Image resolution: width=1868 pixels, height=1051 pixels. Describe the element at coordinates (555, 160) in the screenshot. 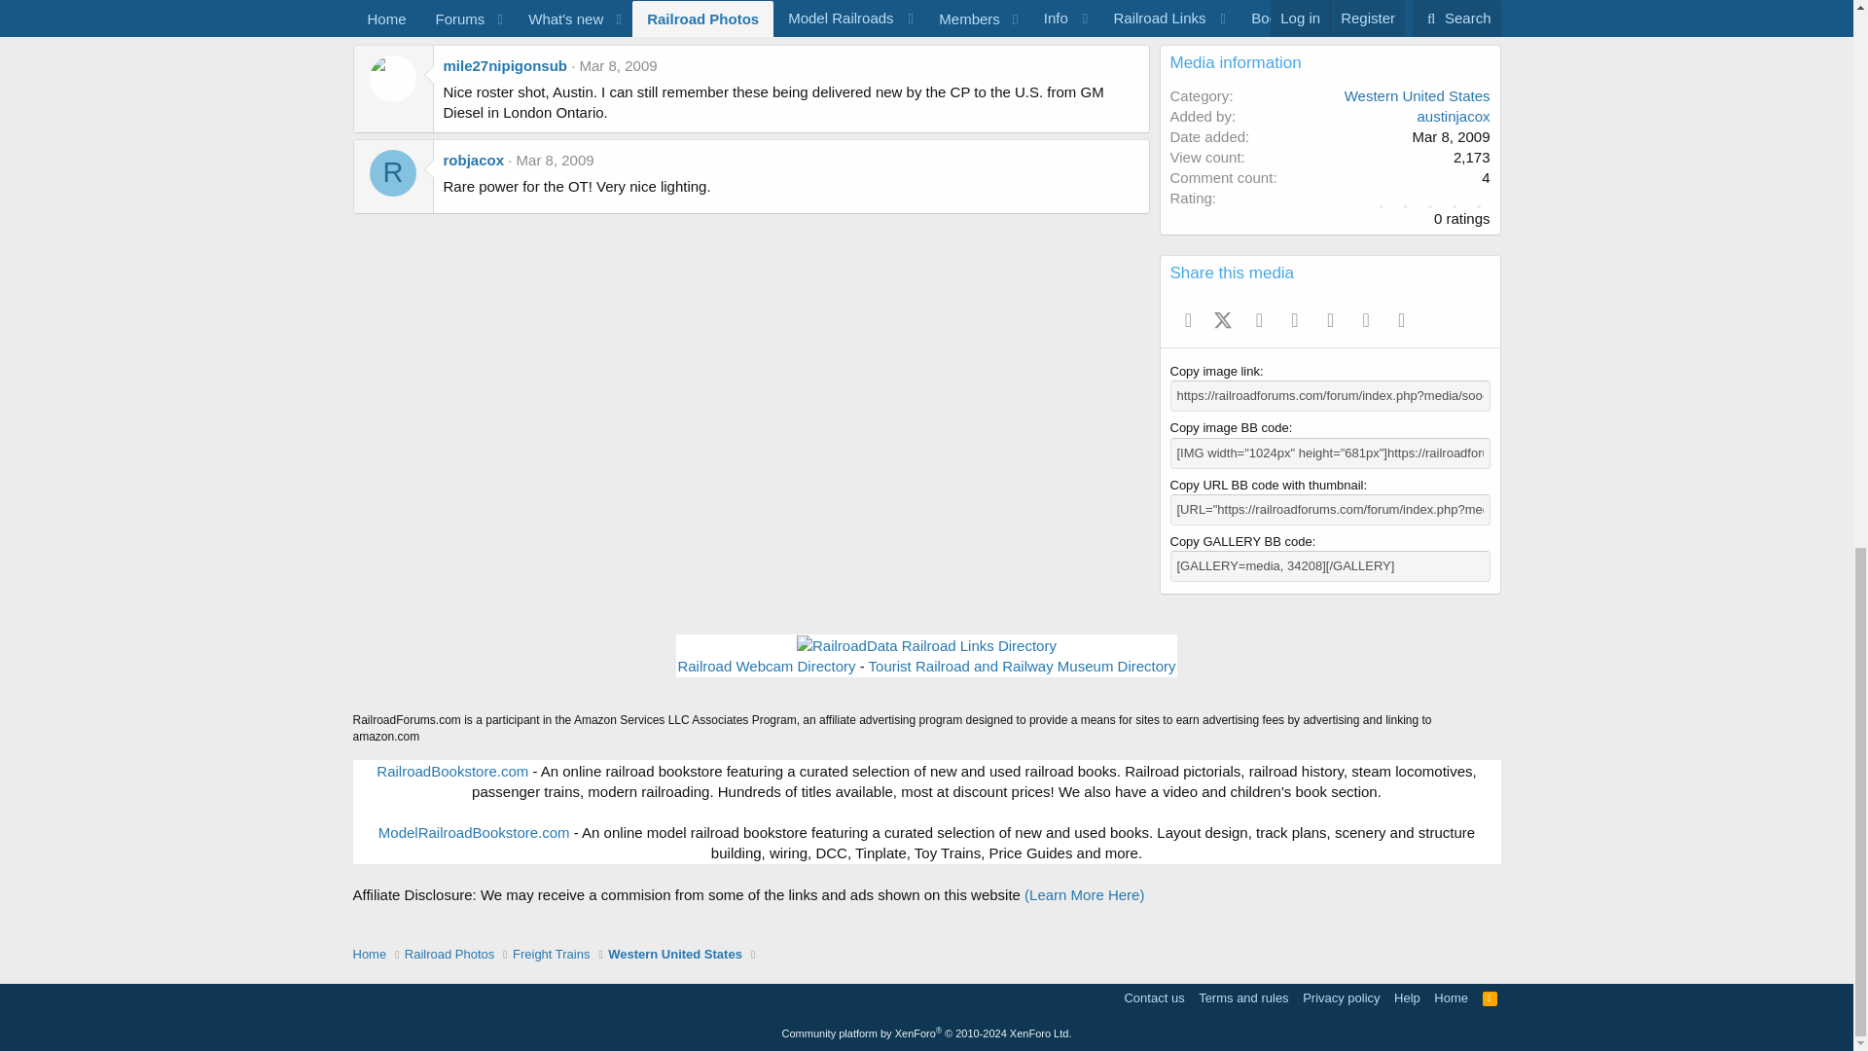

I see `Mar 8, 2009 at 9:46 PM` at that location.